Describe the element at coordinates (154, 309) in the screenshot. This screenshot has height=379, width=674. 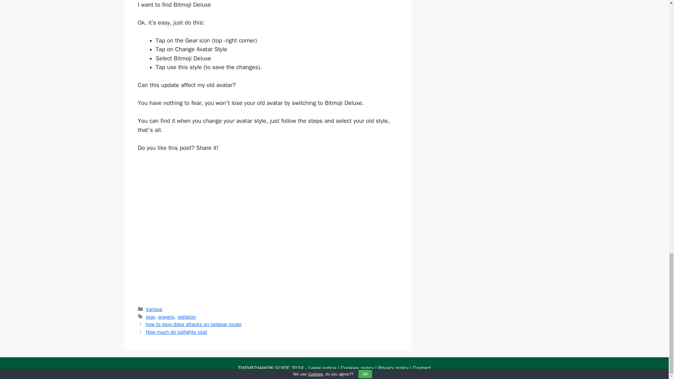
I see `Various` at that location.